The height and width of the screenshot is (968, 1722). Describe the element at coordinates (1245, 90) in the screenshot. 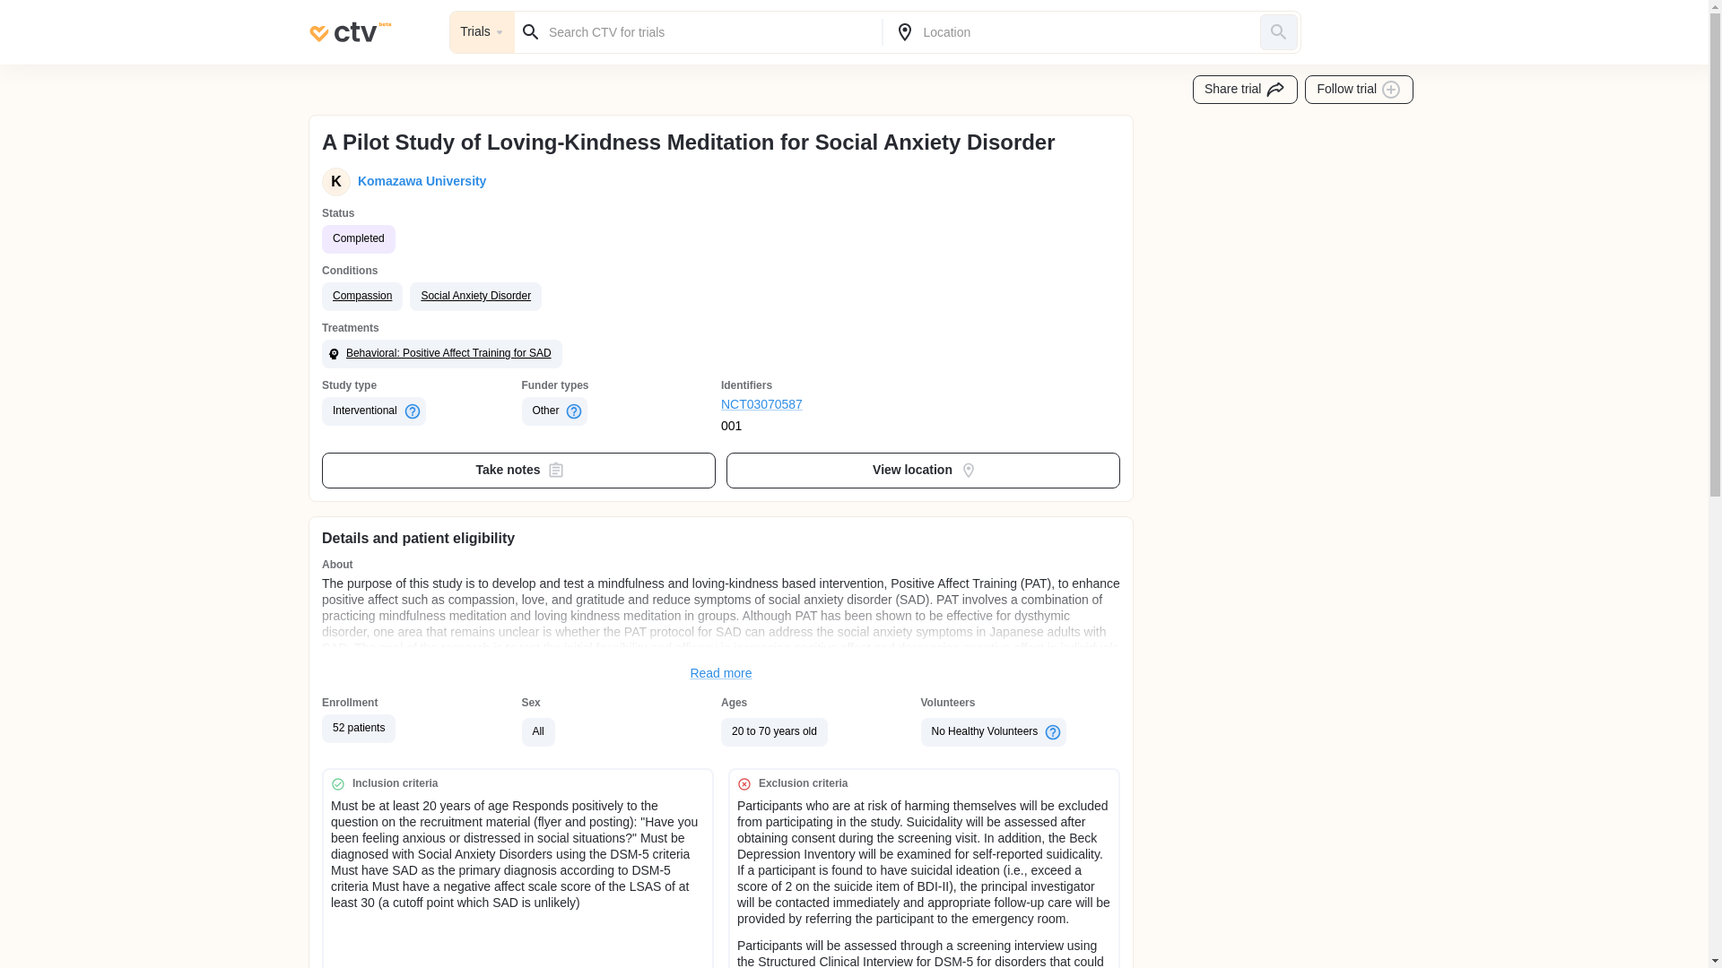

I see `Share trial` at that location.